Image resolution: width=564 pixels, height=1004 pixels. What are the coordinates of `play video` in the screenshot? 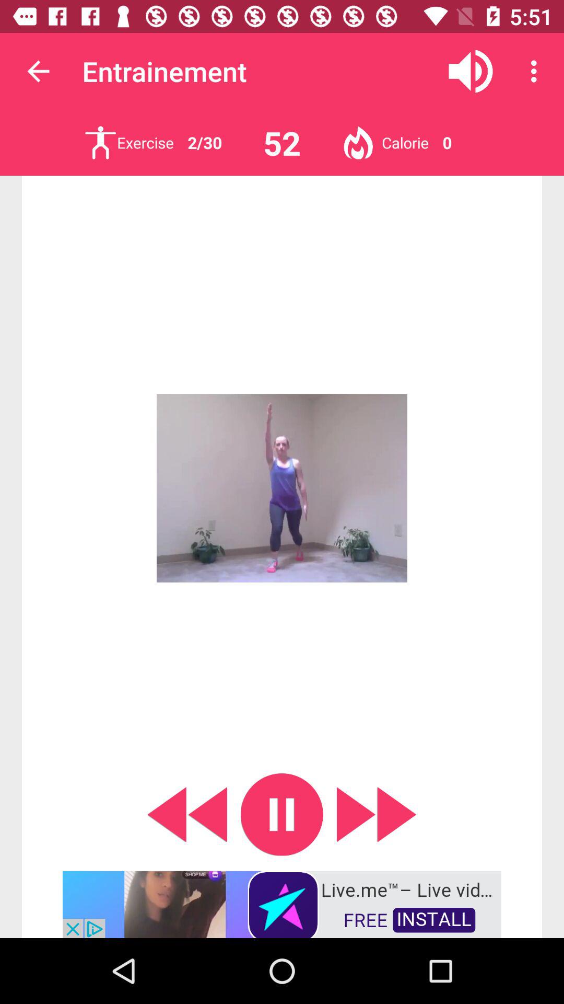 It's located at (282, 815).